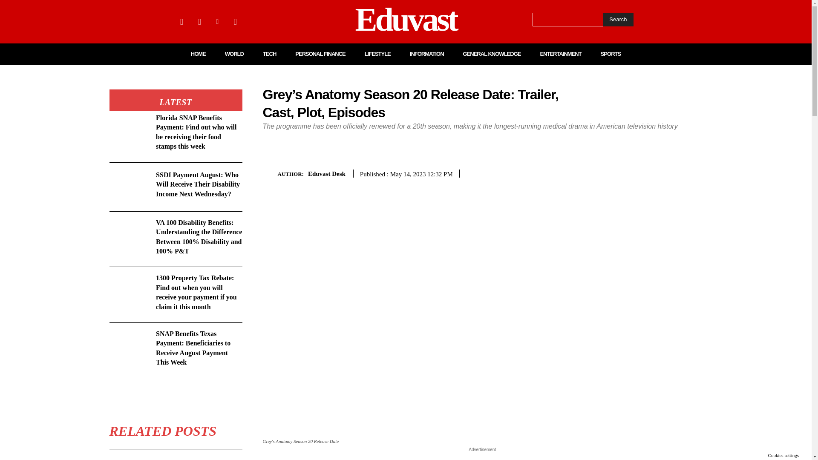 The height and width of the screenshot is (460, 818). I want to click on Linkedin, so click(217, 21).